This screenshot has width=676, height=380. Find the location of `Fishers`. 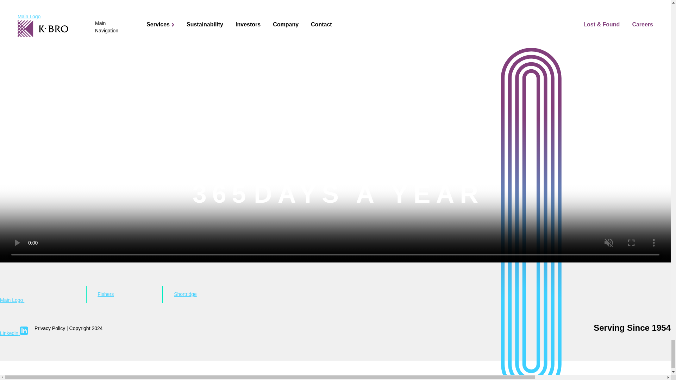

Fishers is located at coordinates (124, 294).